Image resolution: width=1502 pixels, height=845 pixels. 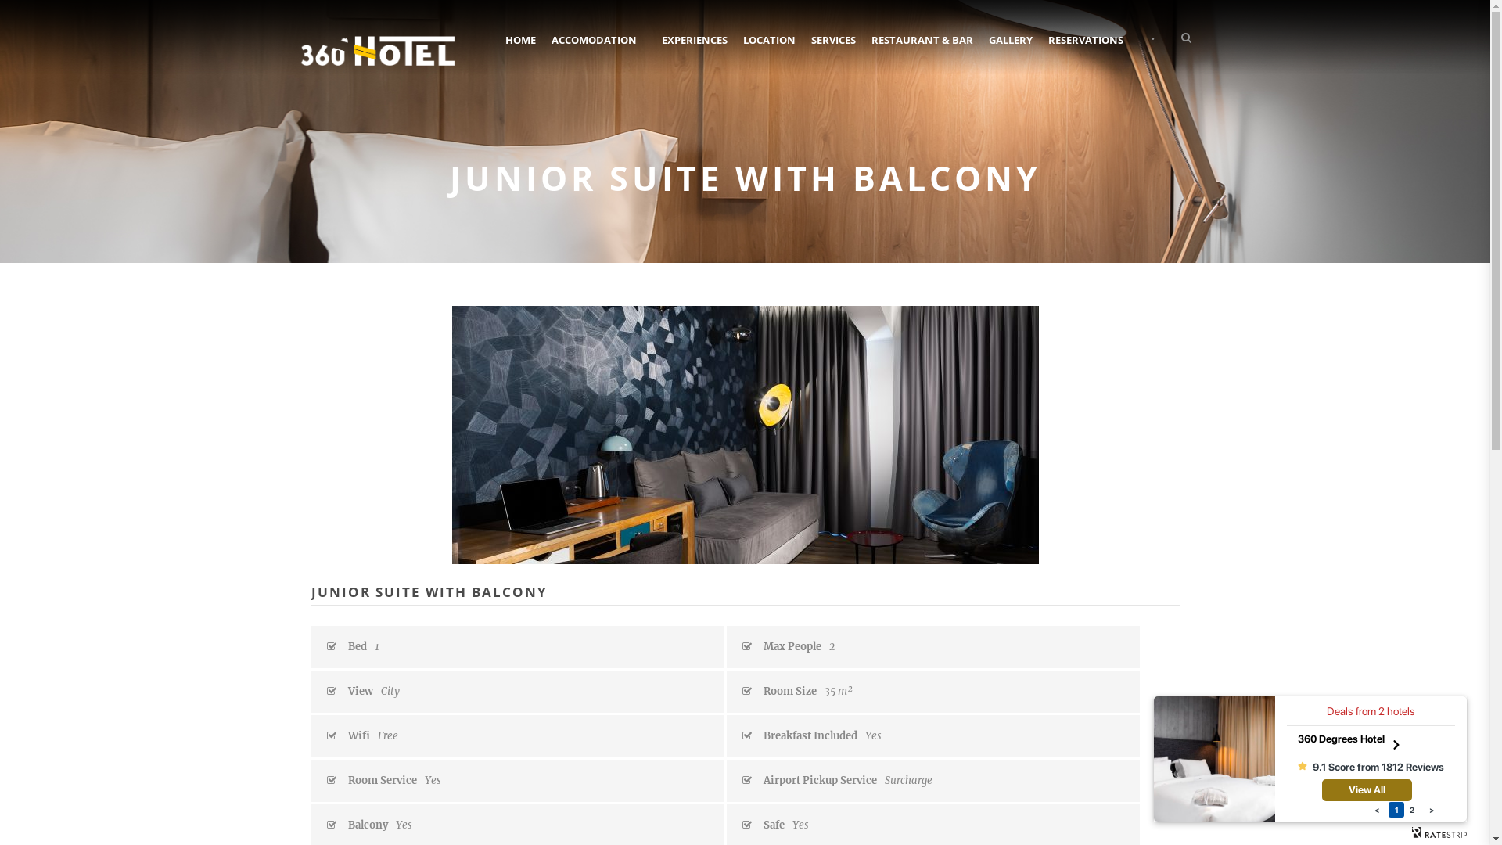 What do you see at coordinates (832, 50) in the screenshot?
I see `SERVICES` at bounding box center [832, 50].